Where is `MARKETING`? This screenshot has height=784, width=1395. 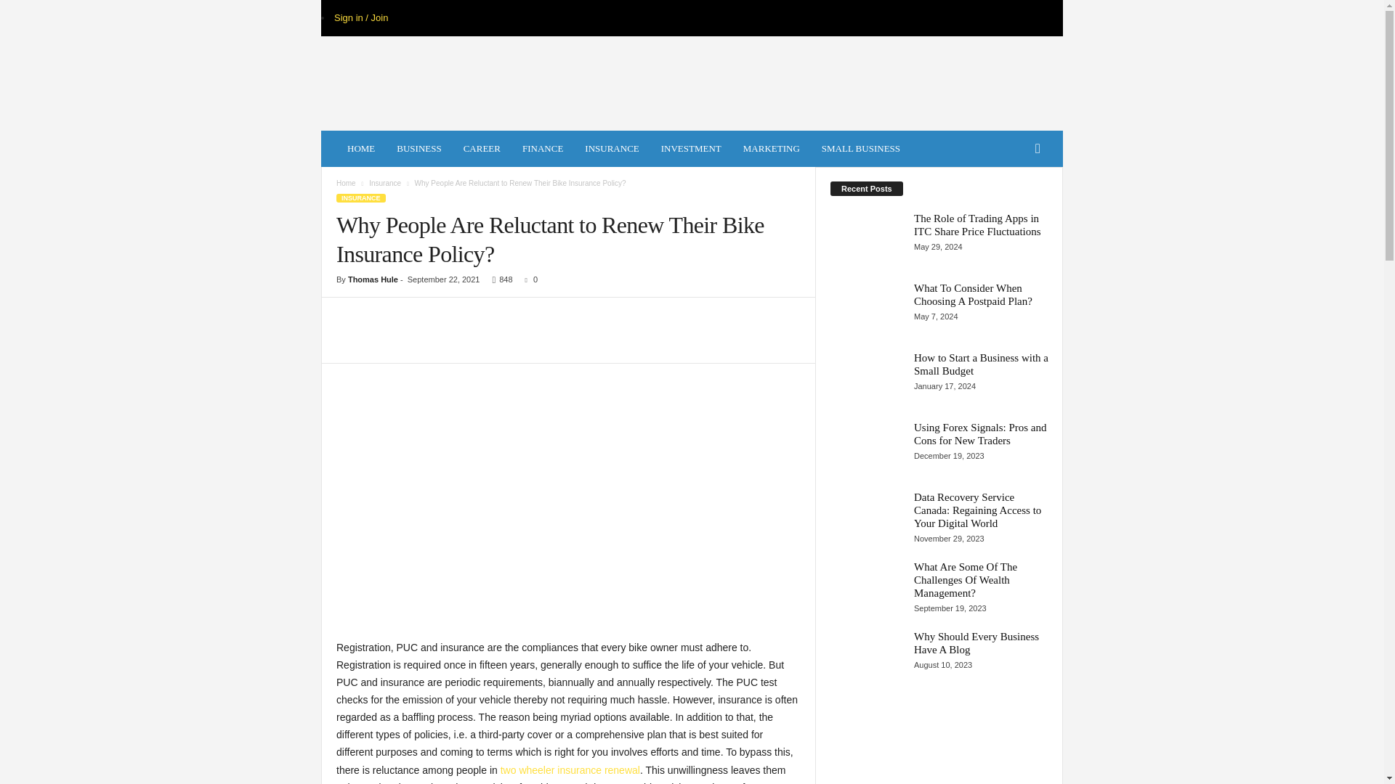 MARKETING is located at coordinates (772, 149).